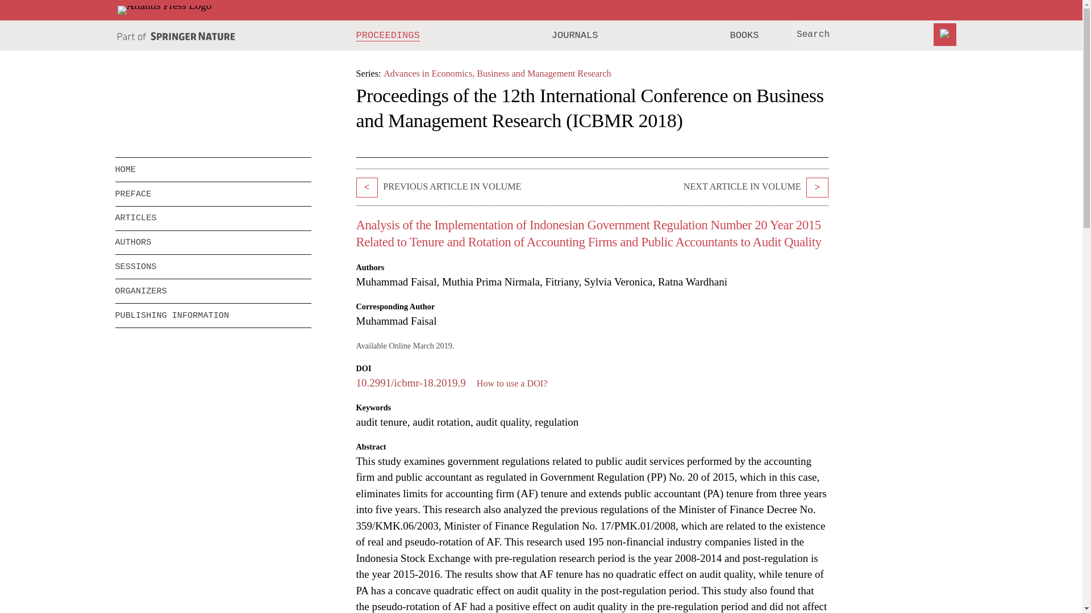 This screenshot has width=1091, height=613. What do you see at coordinates (817, 187) in the screenshot?
I see `Value Co-Creation: The Effect on Relationship Quality` at bounding box center [817, 187].